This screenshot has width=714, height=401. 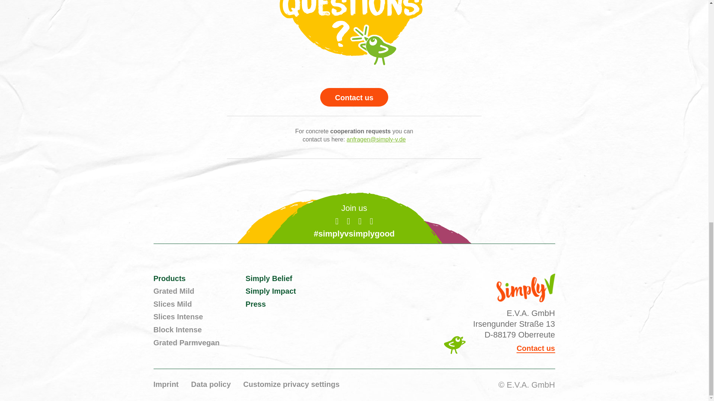 I want to click on Contact us, so click(x=354, y=97).